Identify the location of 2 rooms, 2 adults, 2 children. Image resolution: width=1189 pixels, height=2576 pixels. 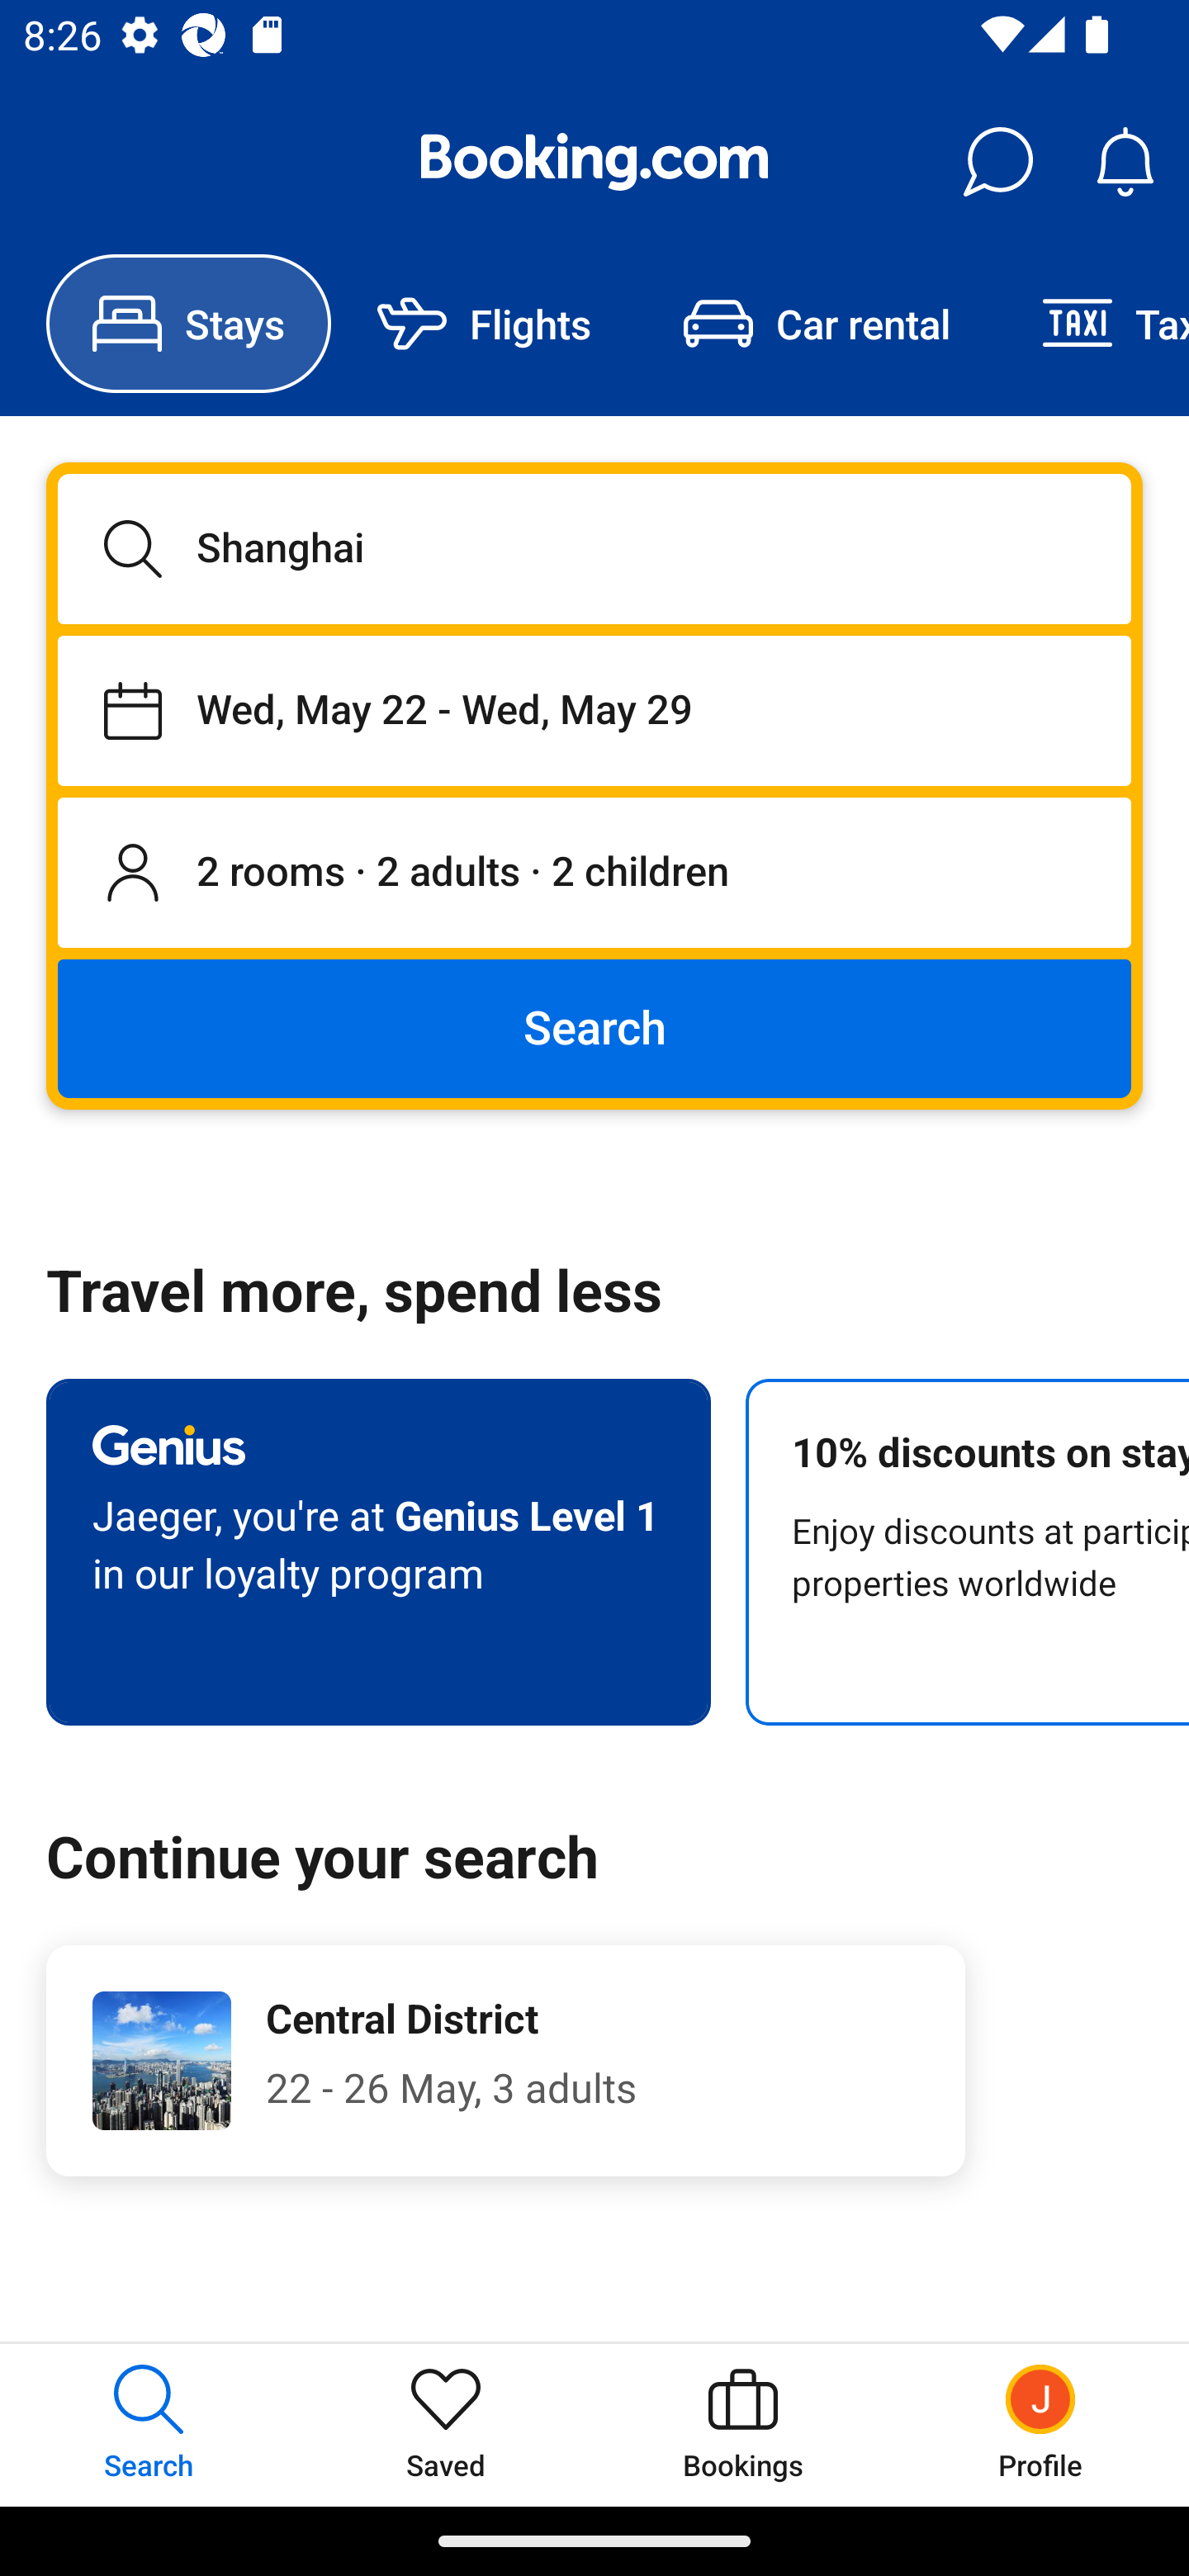
(594, 874).